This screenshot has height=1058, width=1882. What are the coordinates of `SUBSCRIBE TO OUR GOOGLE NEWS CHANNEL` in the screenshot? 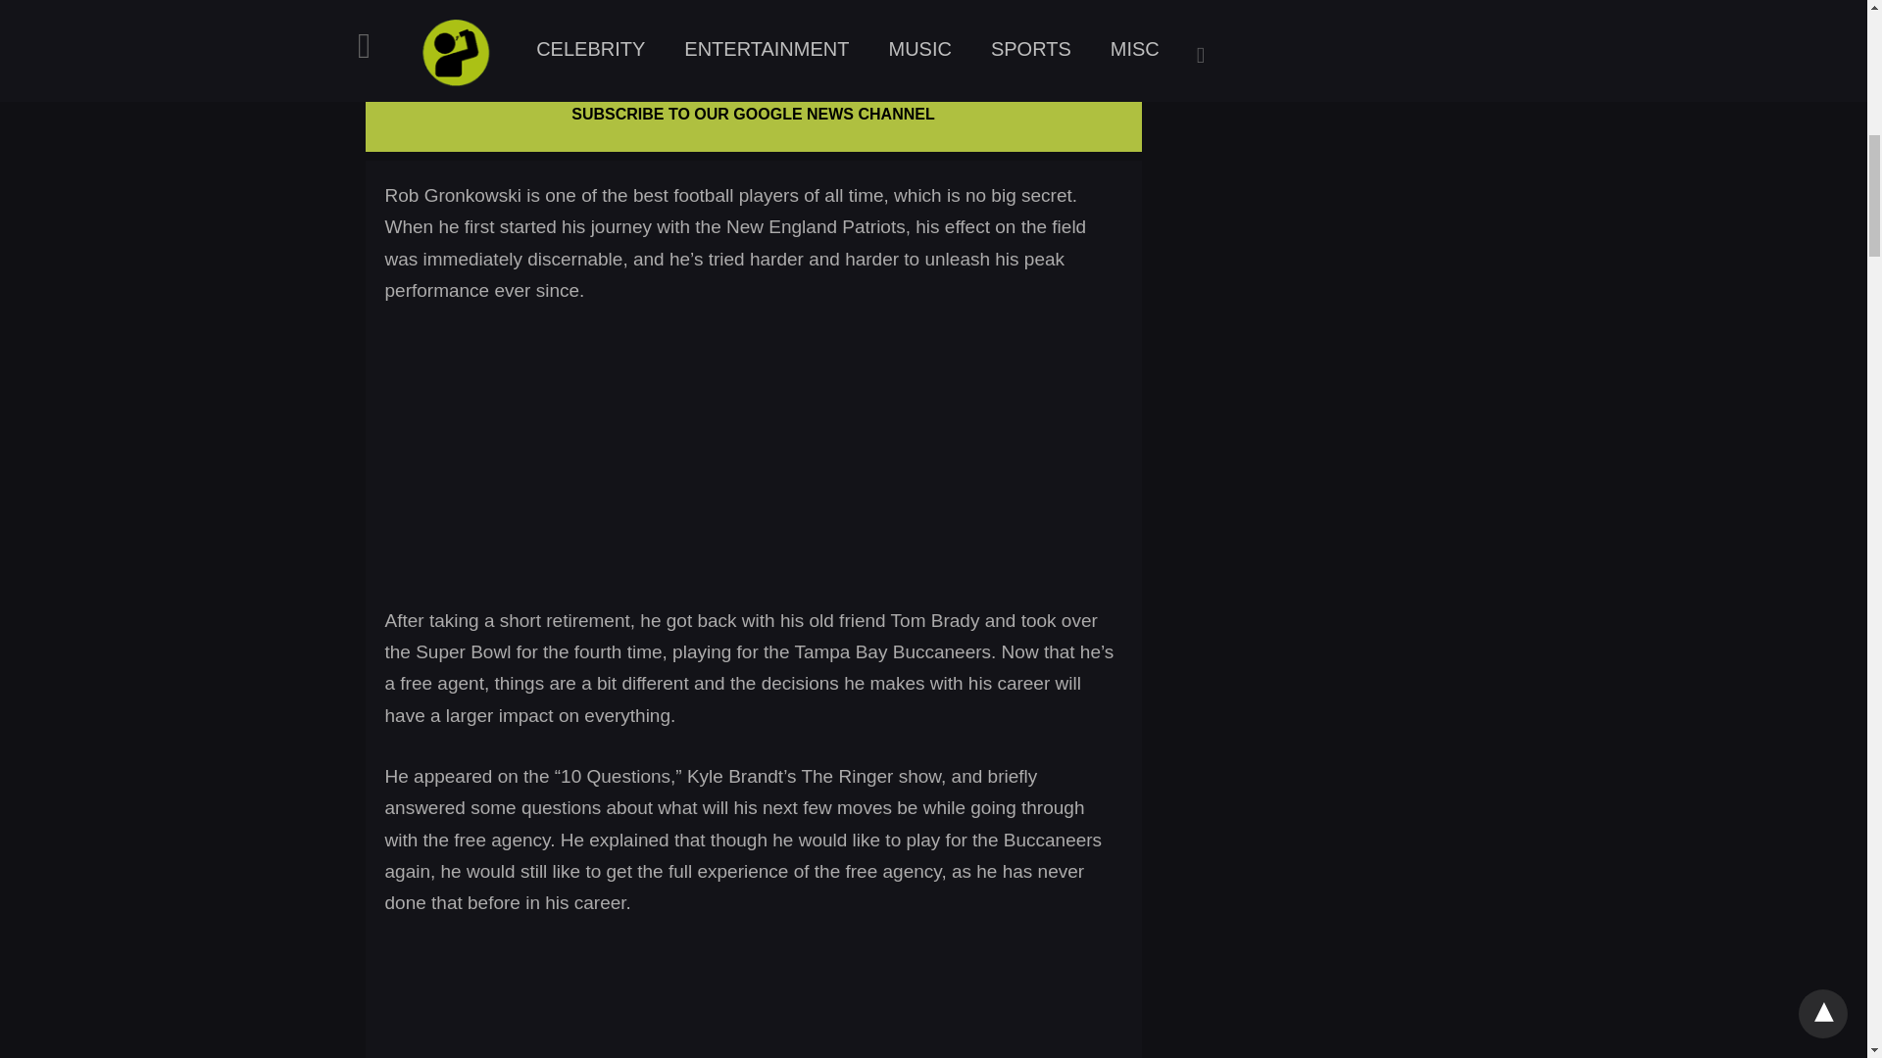 It's located at (753, 114).